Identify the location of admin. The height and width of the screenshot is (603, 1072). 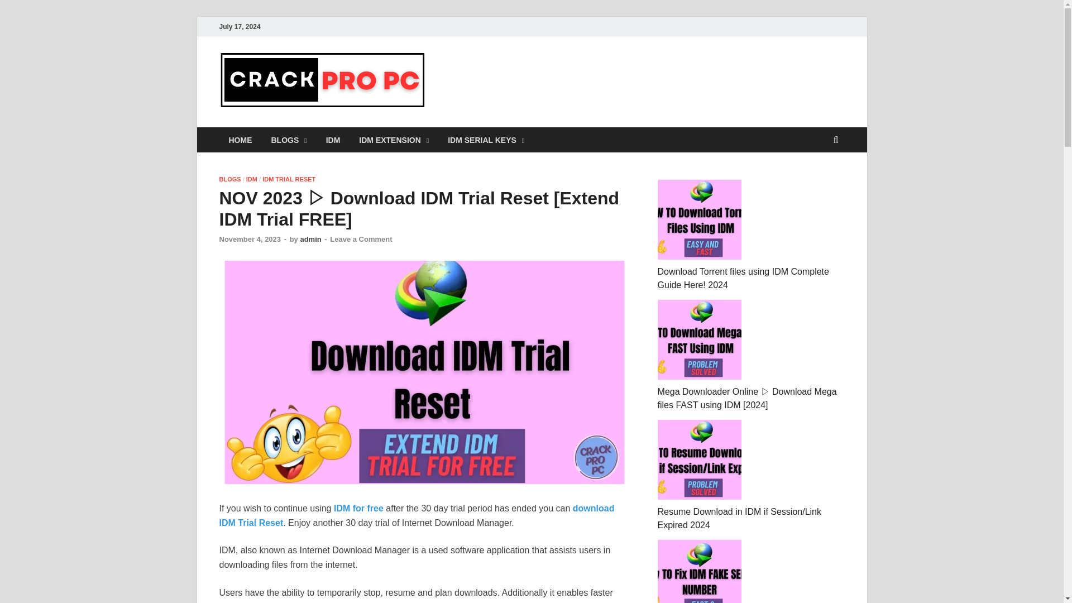
(310, 239).